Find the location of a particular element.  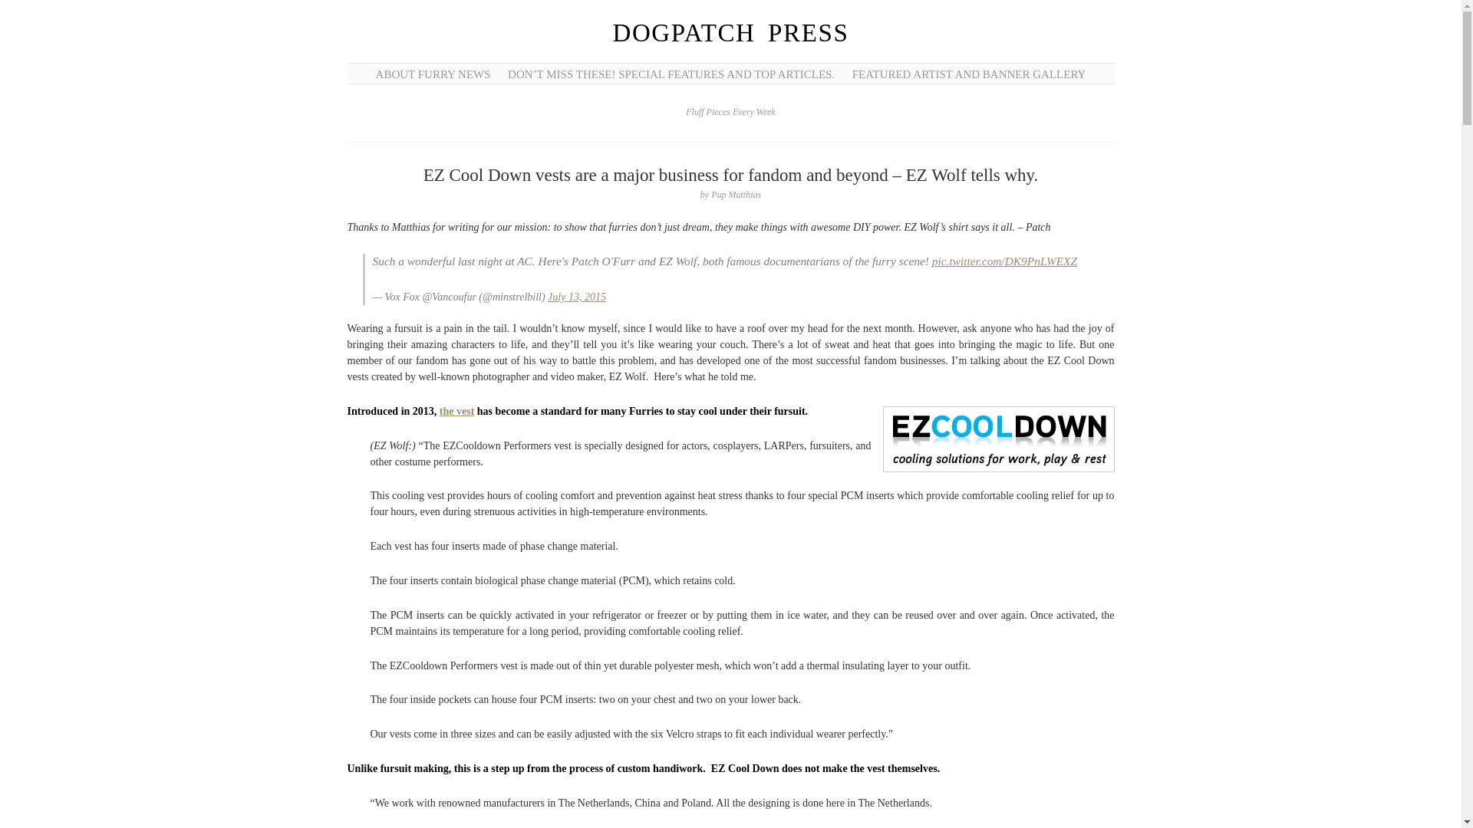

FEATURED ARTIST AND BANNER GALLERY is located at coordinates (970, 74).